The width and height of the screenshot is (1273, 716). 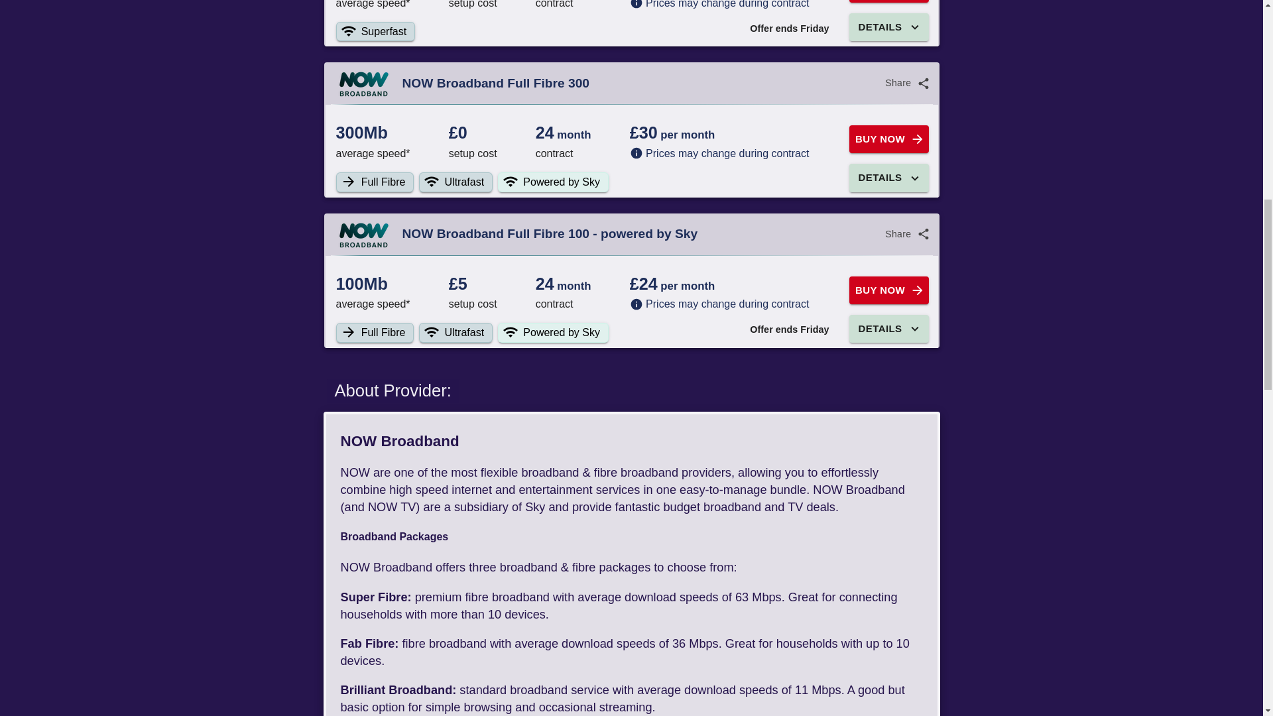 I want to click on BUY NOW, so click(x=888, y=1).